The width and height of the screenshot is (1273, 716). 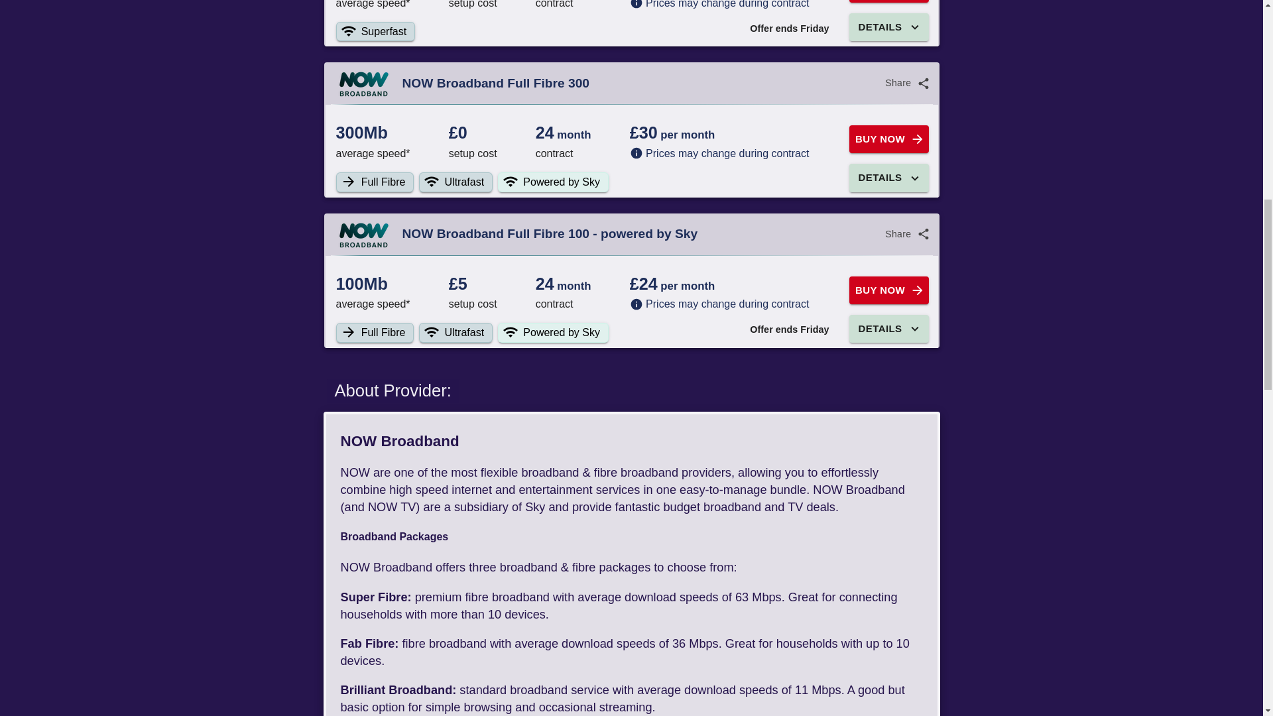 I want to click on BUY NOW, so click(x=888, y=1).